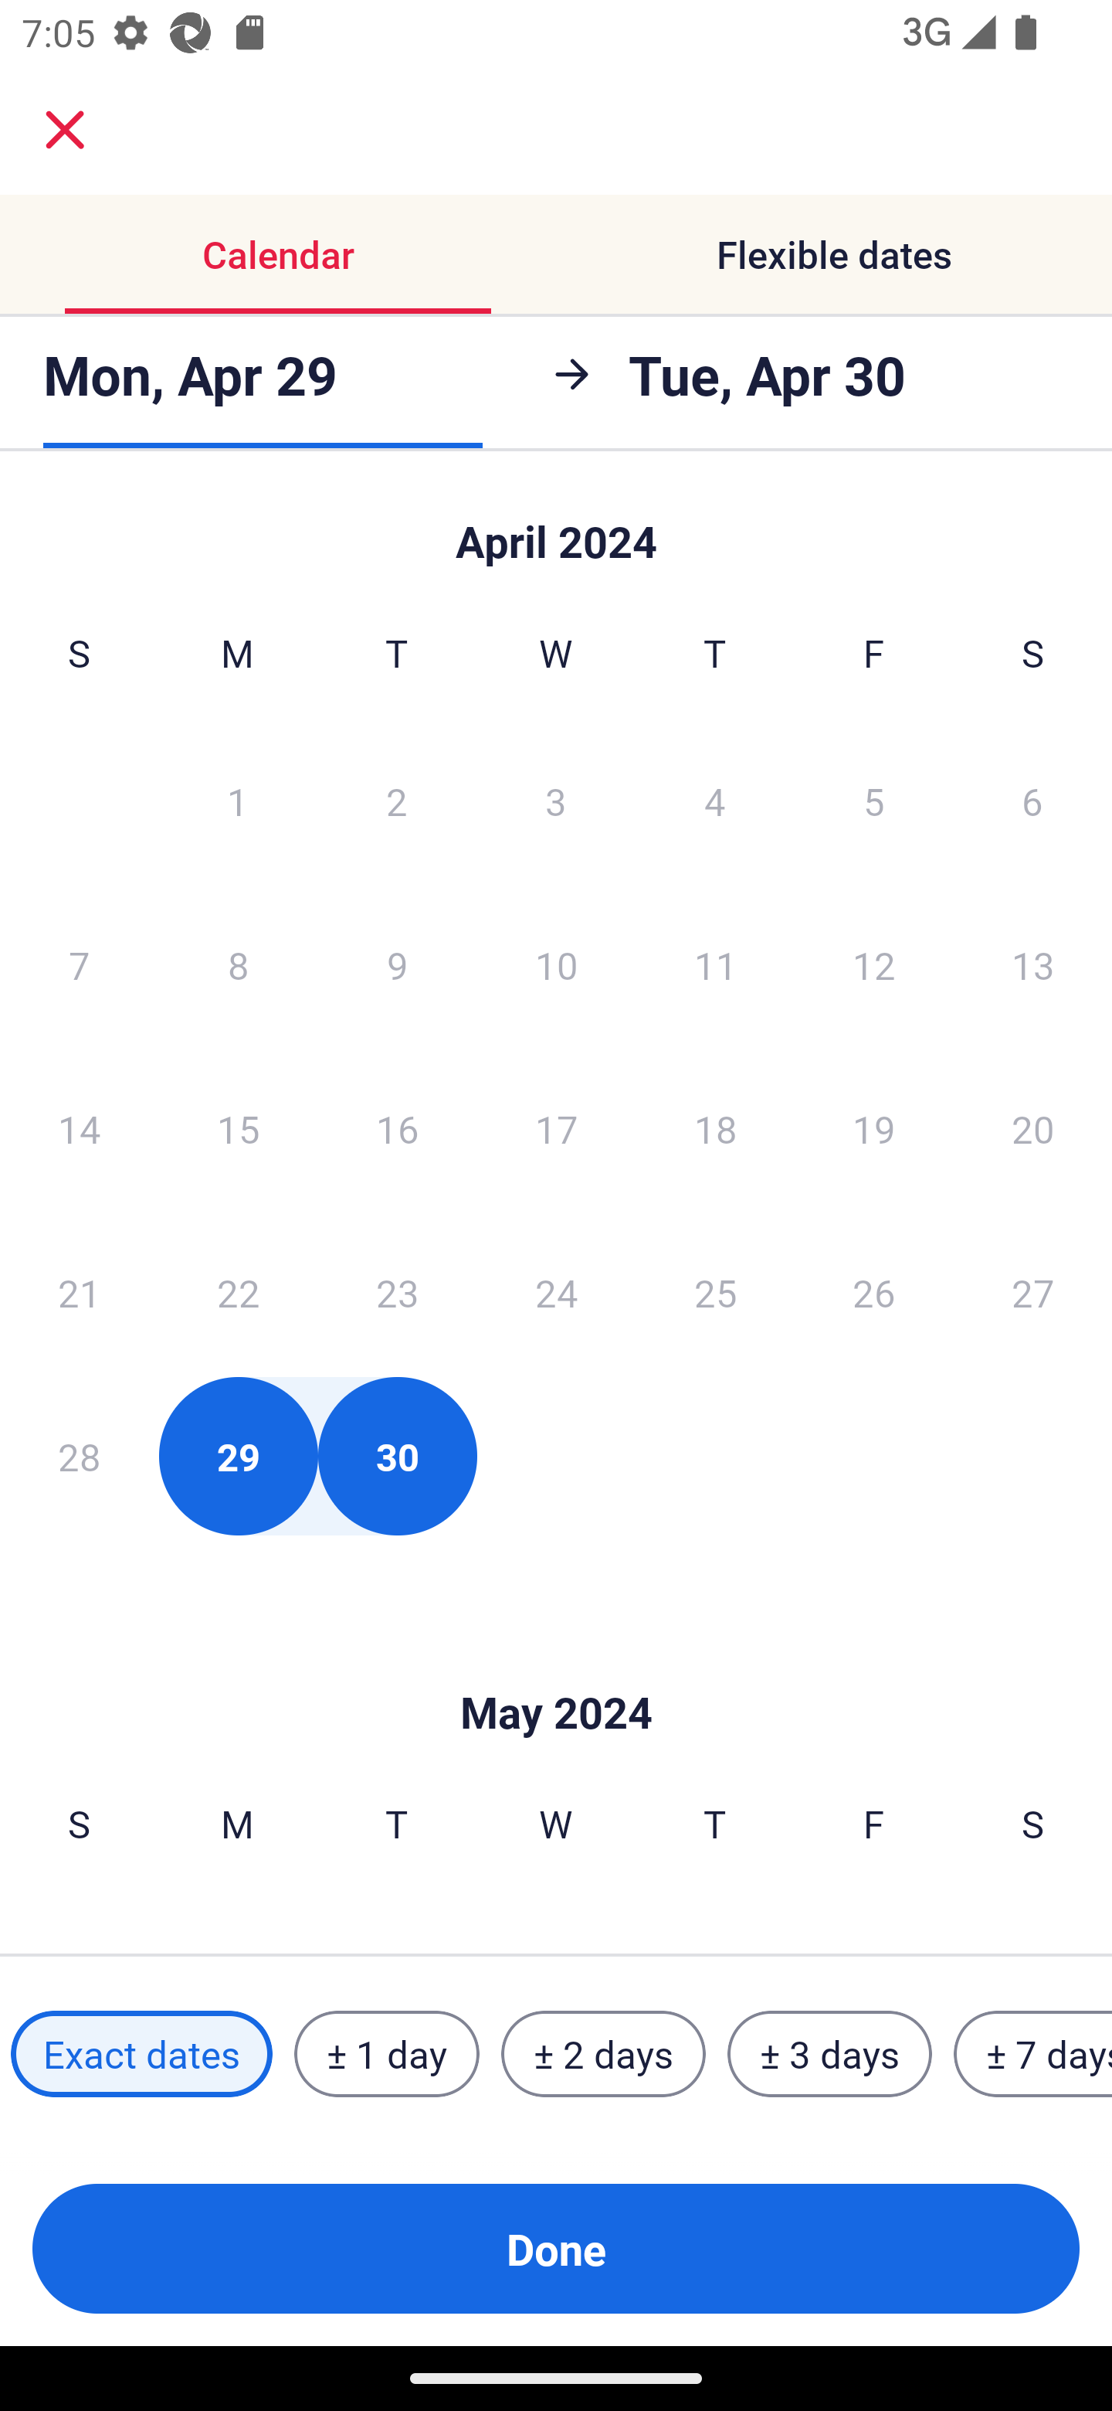  I want to click on 27 Saturday, April 27, 2024, so click(1033, 1292).